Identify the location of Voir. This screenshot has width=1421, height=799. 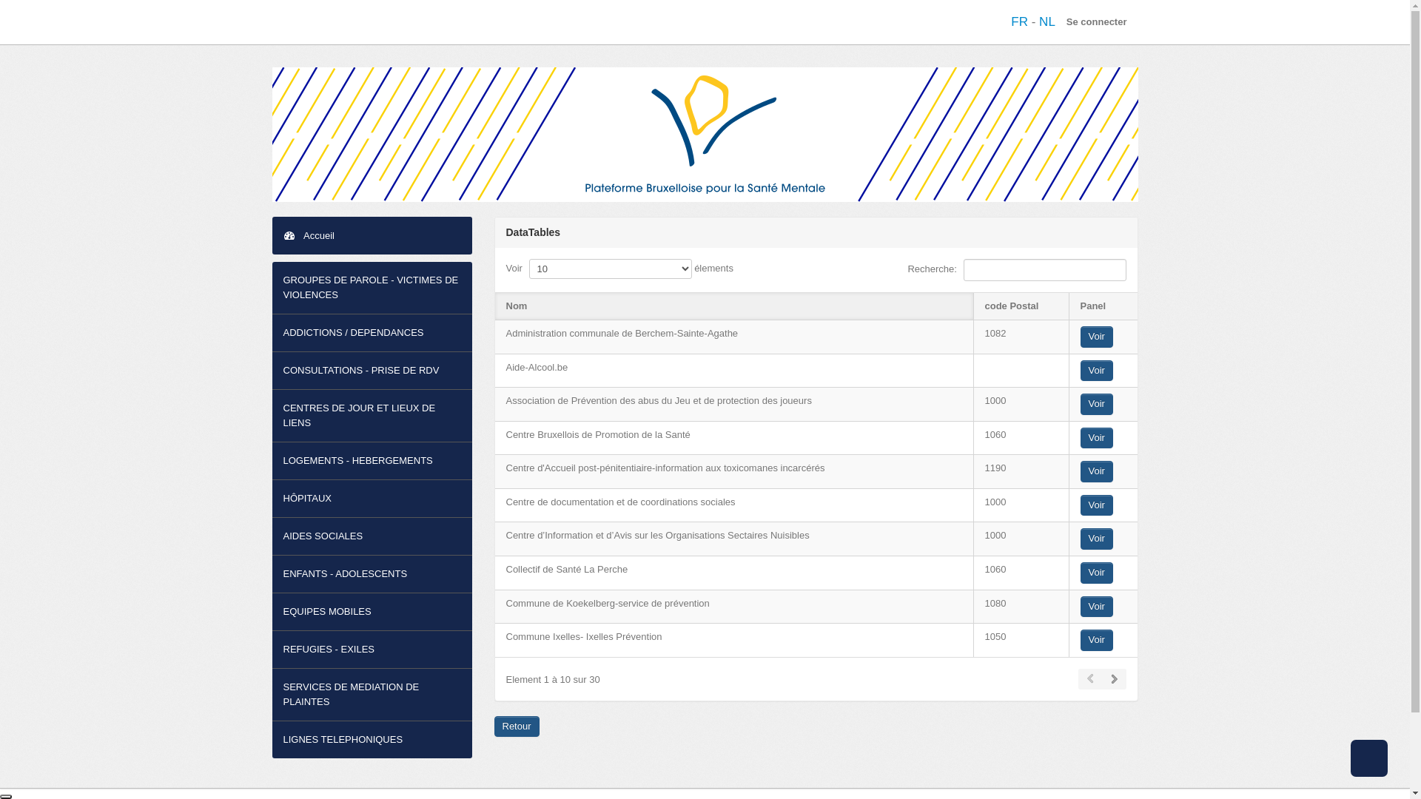
(1097, 641).